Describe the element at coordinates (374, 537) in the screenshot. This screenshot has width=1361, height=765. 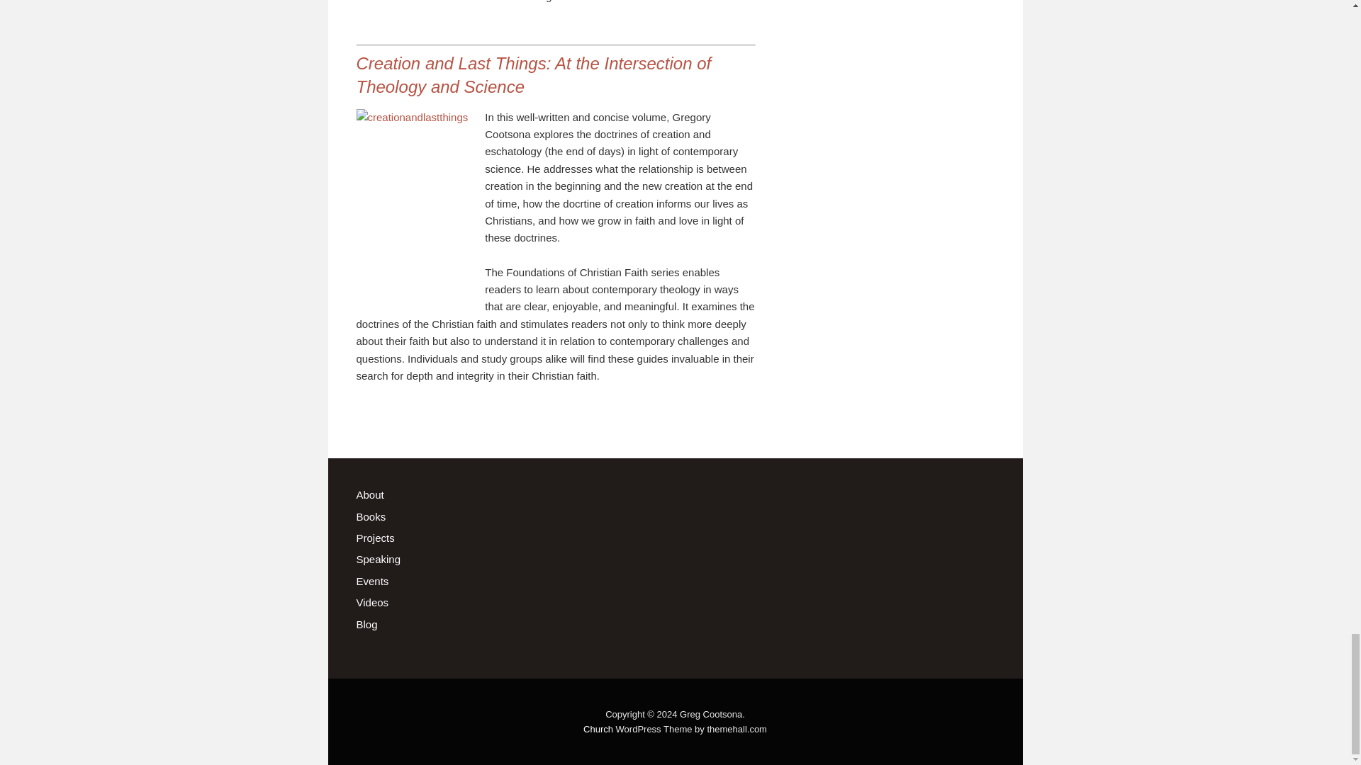
I see `Projects` at that location.